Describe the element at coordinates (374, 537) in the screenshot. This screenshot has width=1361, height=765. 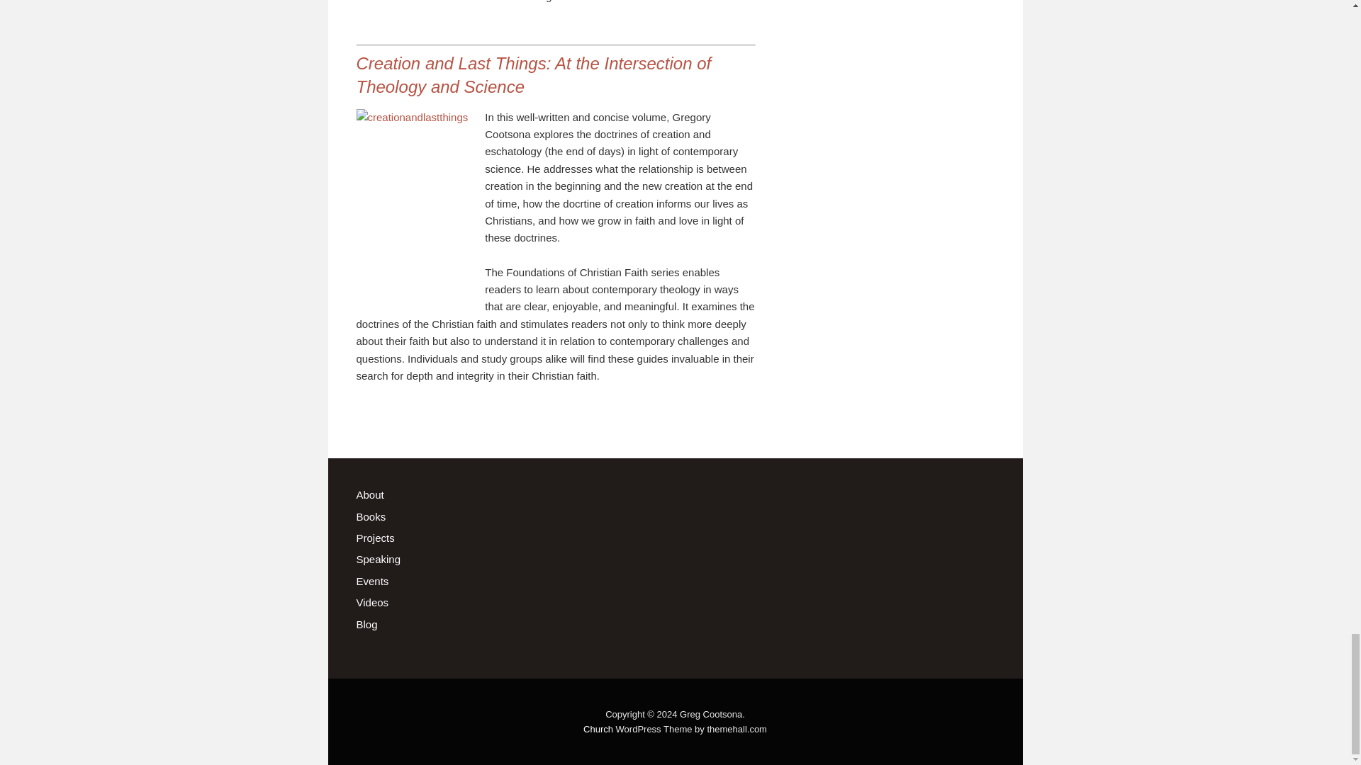
I see `Projects` at that location.